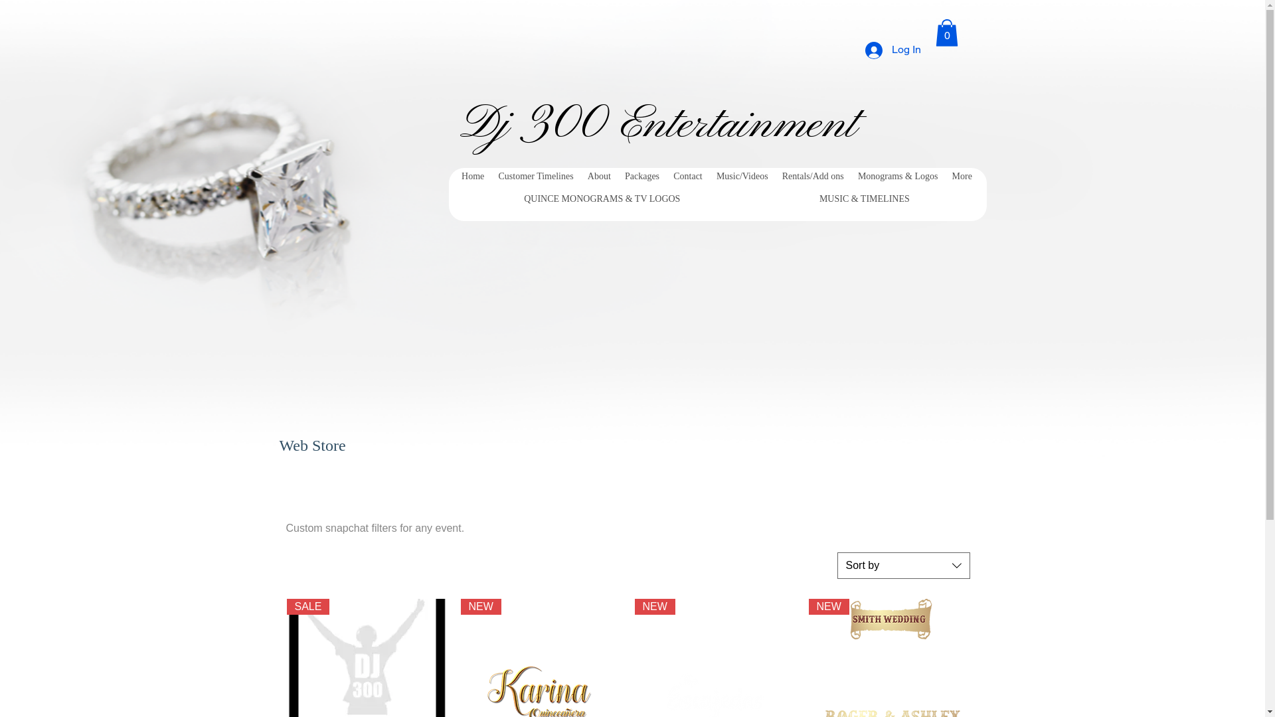 This screenshot has width=1275, height=717. I want to click on More, so click(962, 177).